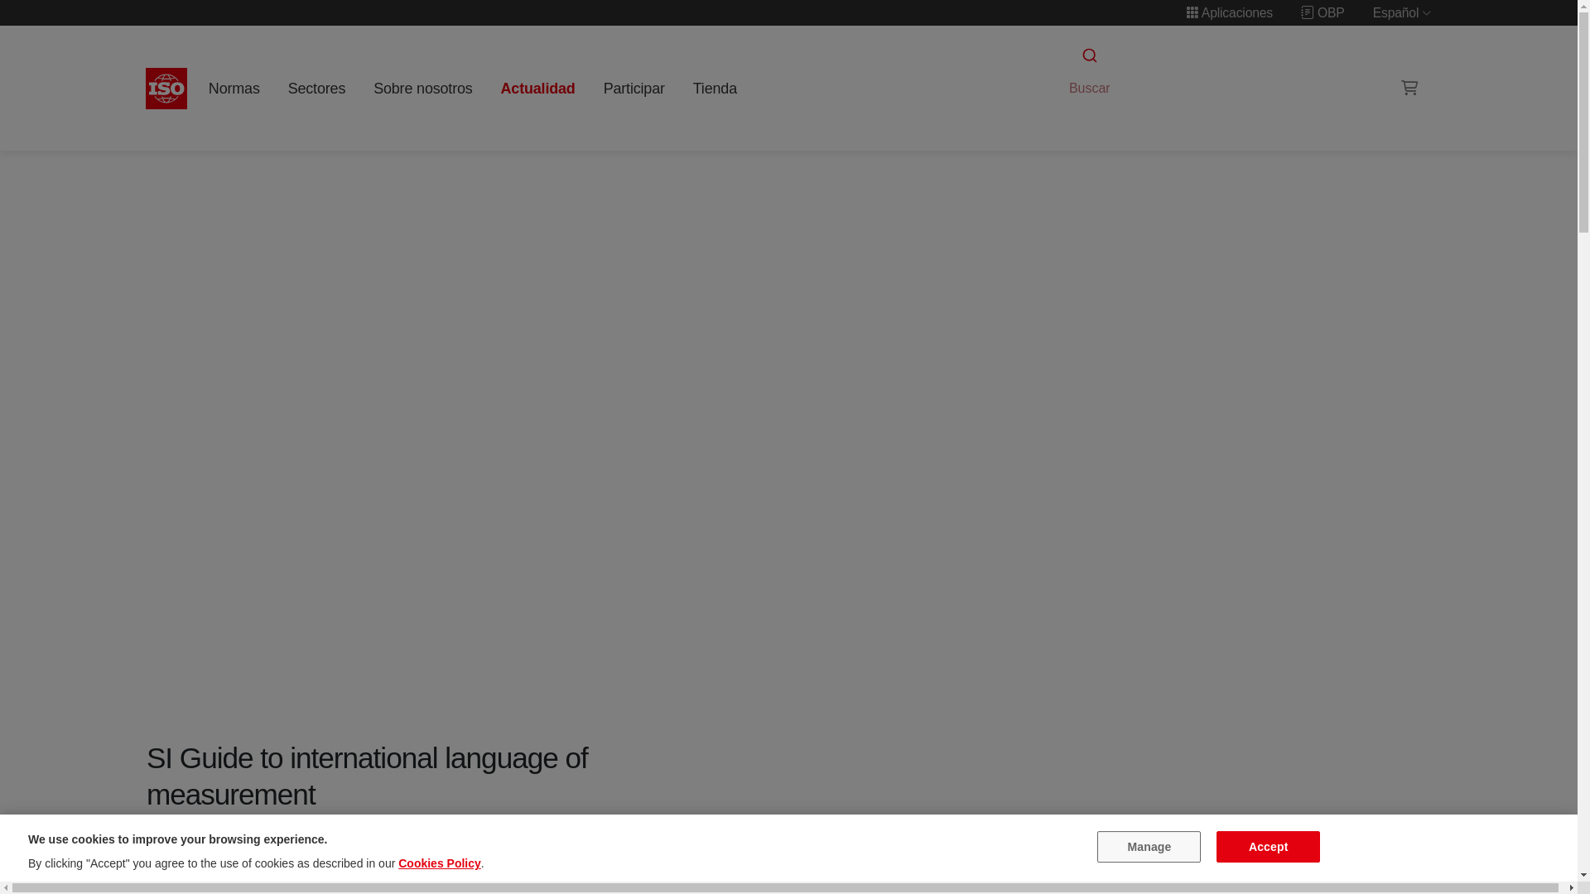 Image resolution: width=1590 pixels, height=894 pixels. What do you see at coordinates (316, 88) in the screenshot?
I see `Sectores` at bounding box center [316, 88].